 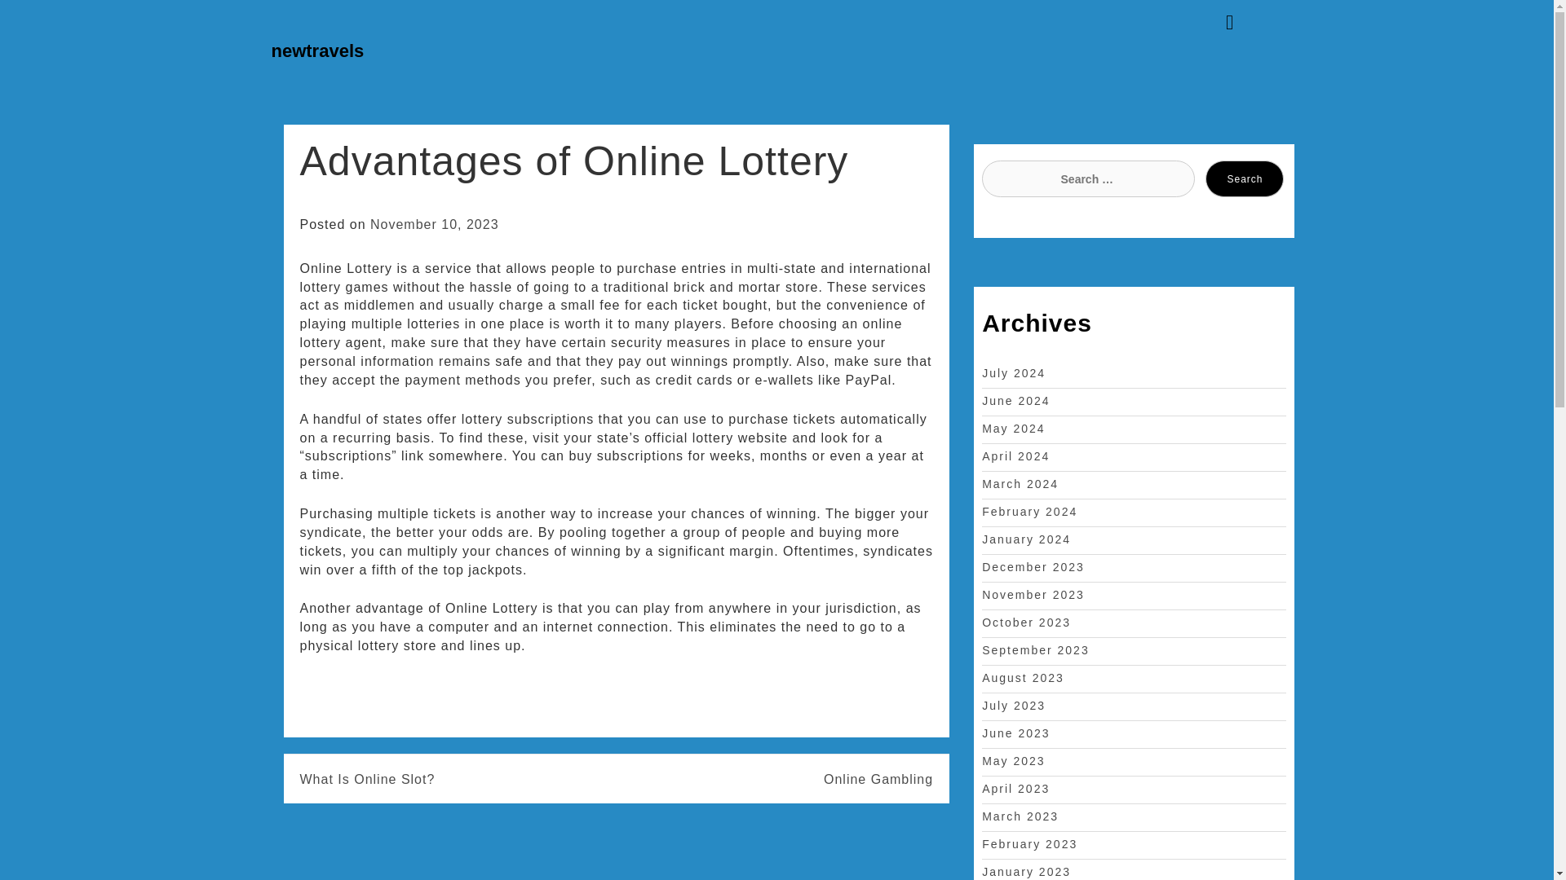 What do you see at coordinates (1023, 678) in the screenshot?
I see `August 2023` at bounding box center [1023, 678].